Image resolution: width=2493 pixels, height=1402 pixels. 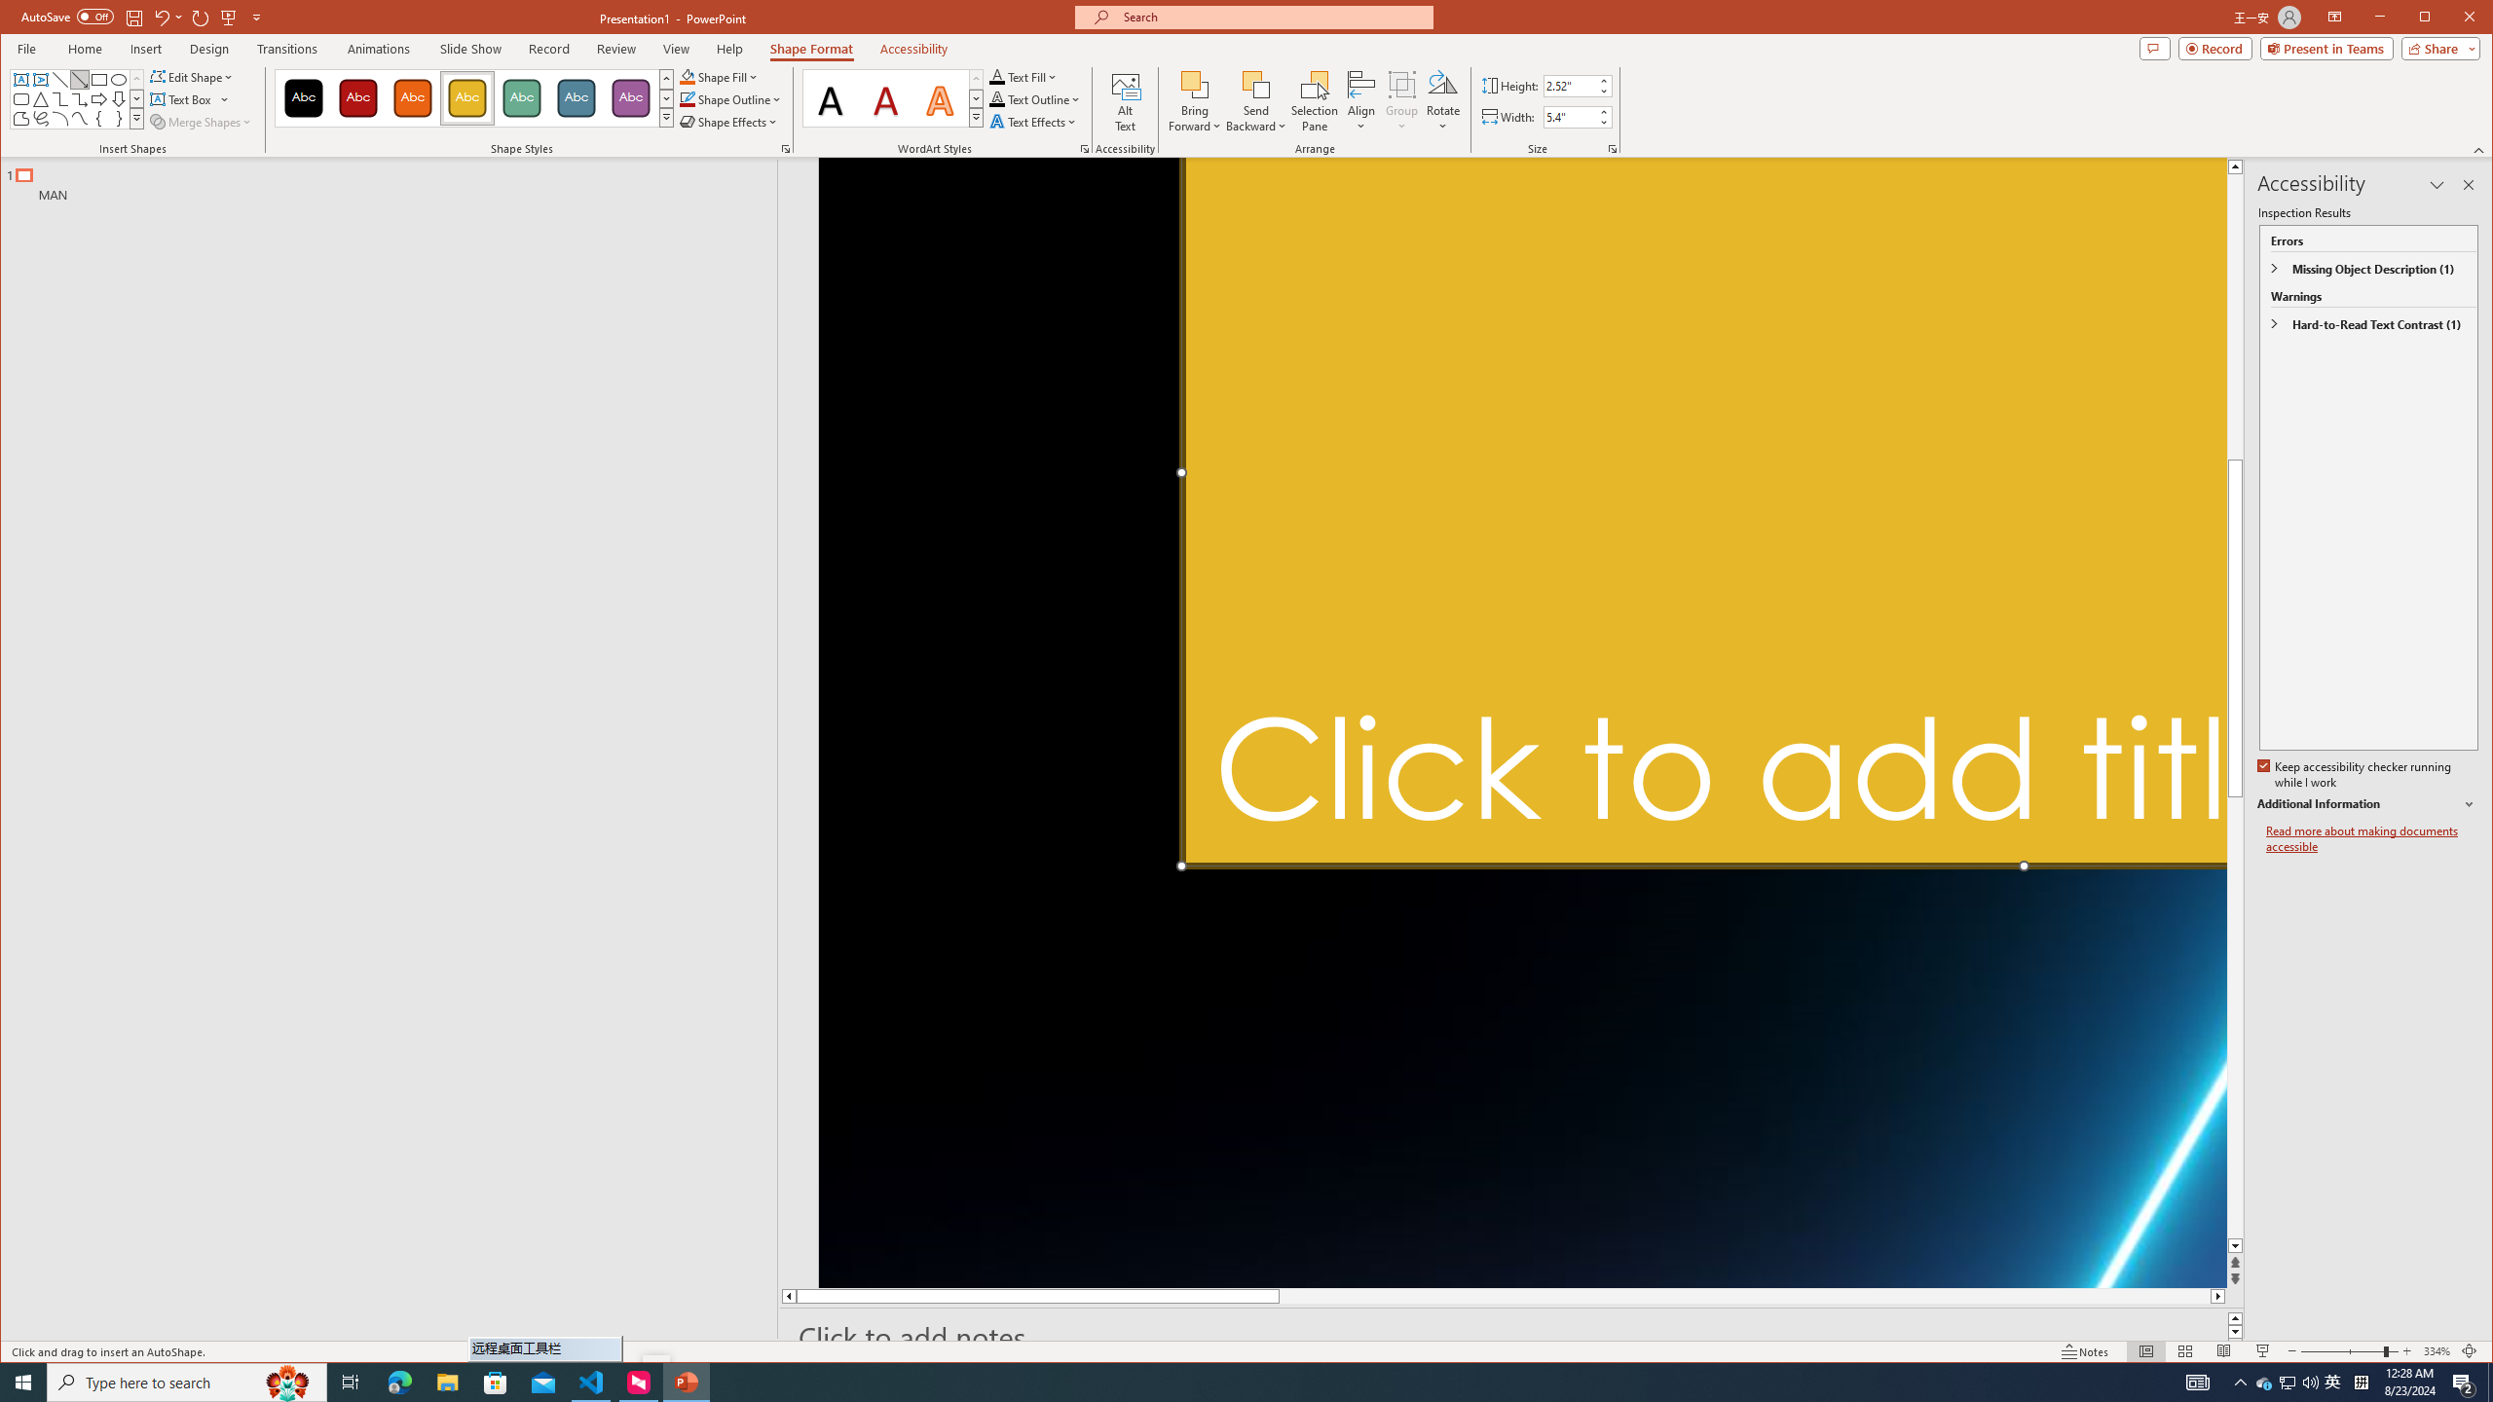 What do you see at coordinates (80, 119) in the screenshot?
I see `Curve` at bounding box center [80, 119].